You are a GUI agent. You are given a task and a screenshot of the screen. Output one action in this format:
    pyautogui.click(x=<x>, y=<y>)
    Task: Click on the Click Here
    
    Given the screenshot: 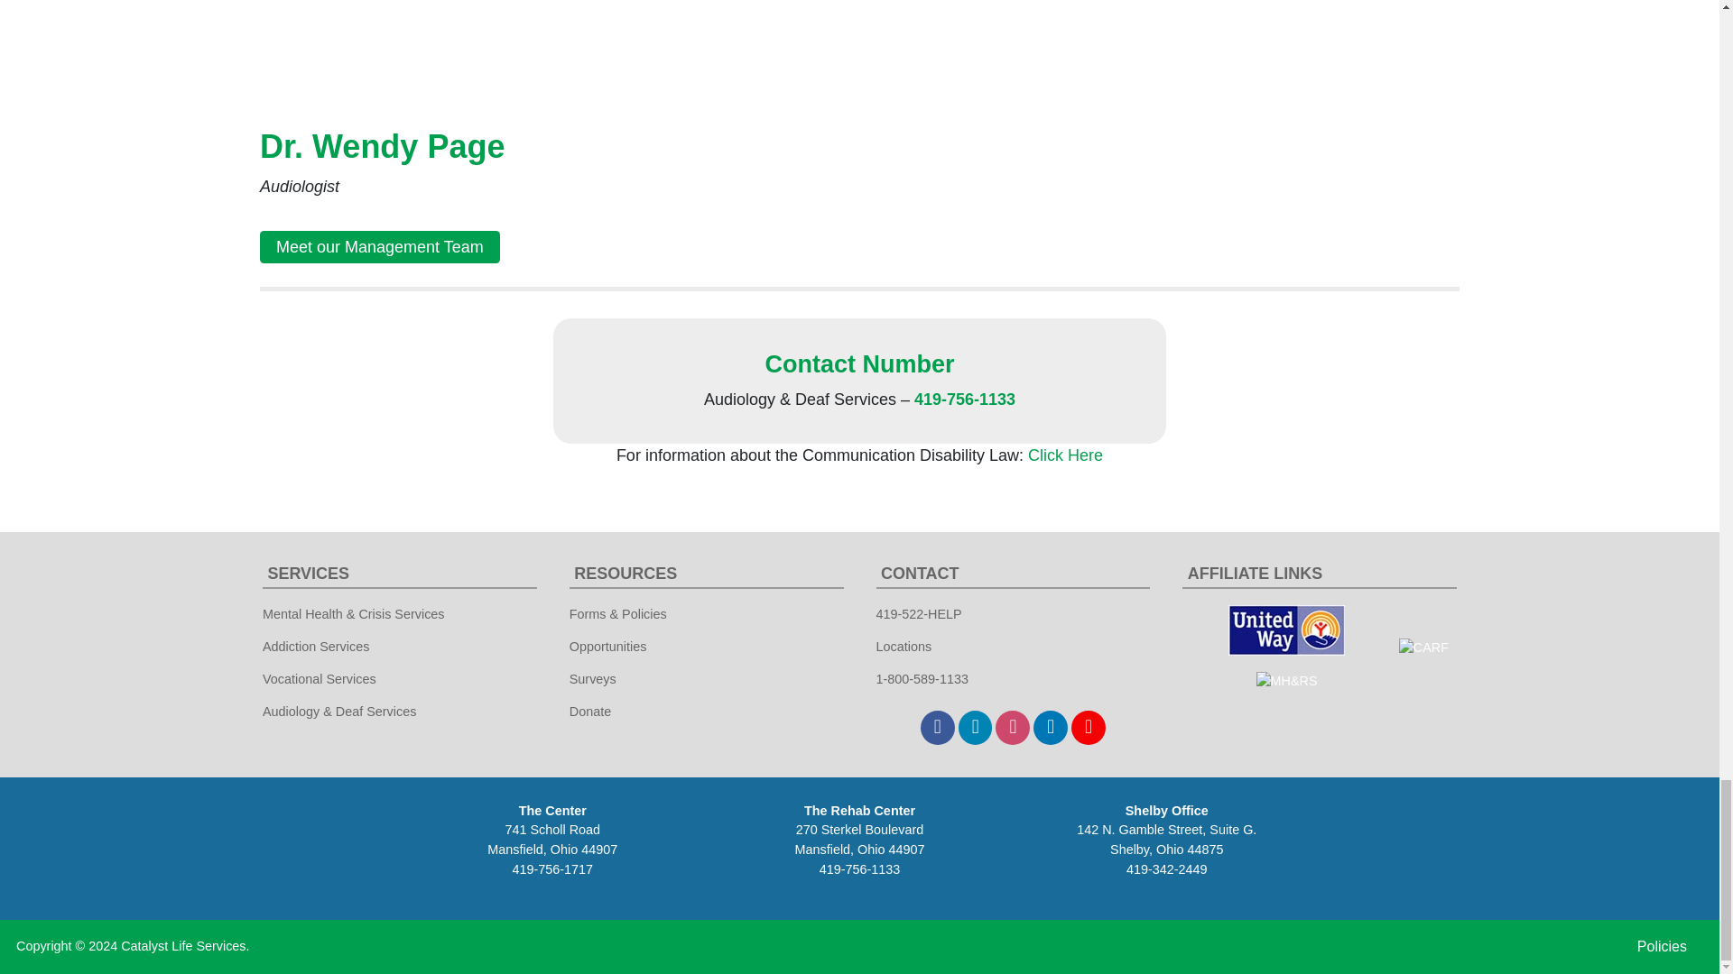 What is the action you would take?
    pyautogui.click(x=1065, y=455)
    